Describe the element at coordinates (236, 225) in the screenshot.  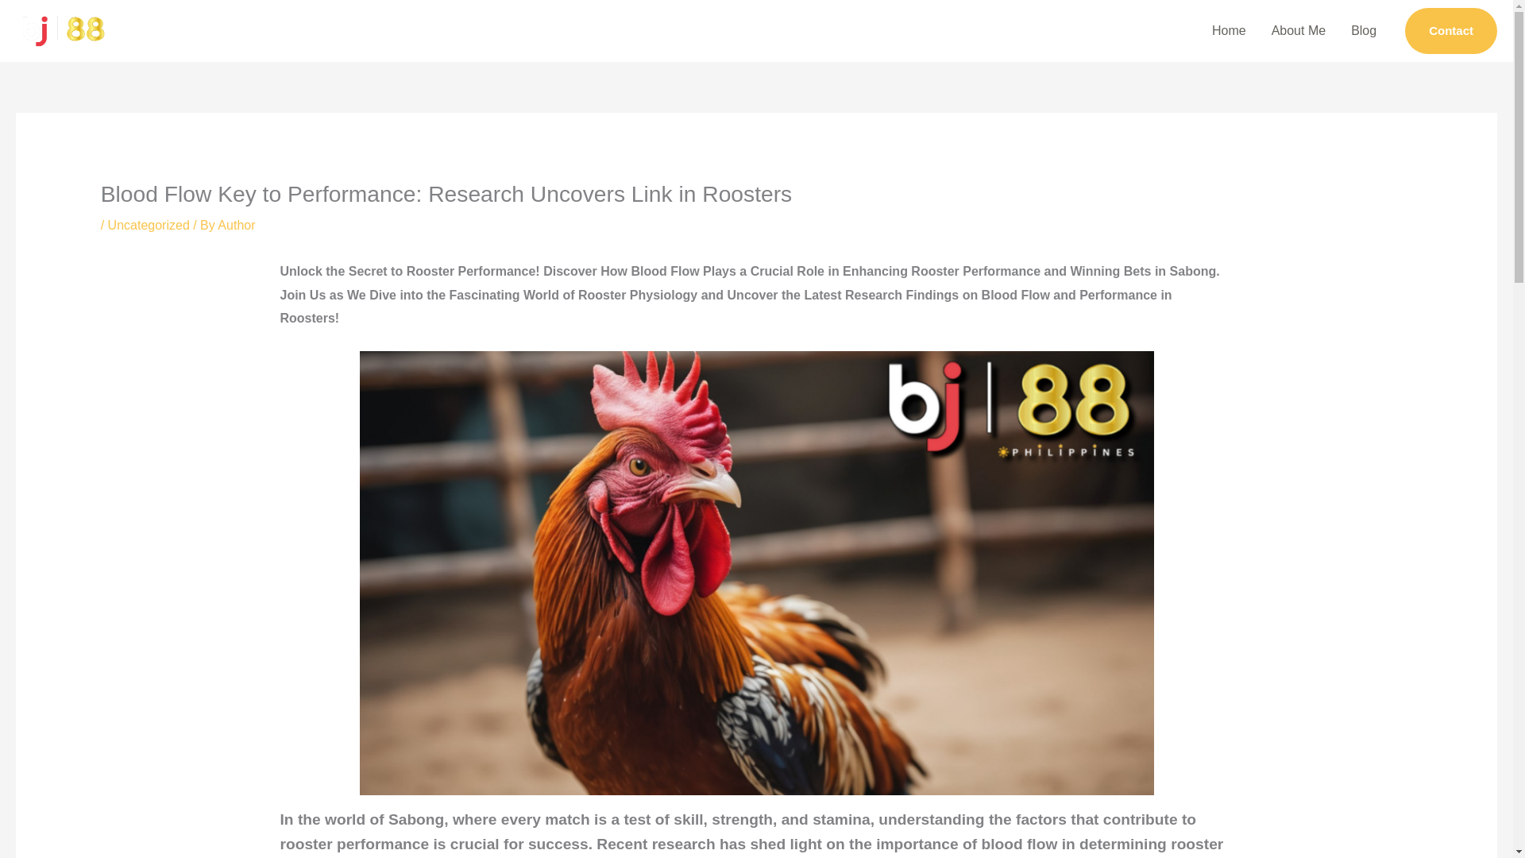
I see `Author` at that location.